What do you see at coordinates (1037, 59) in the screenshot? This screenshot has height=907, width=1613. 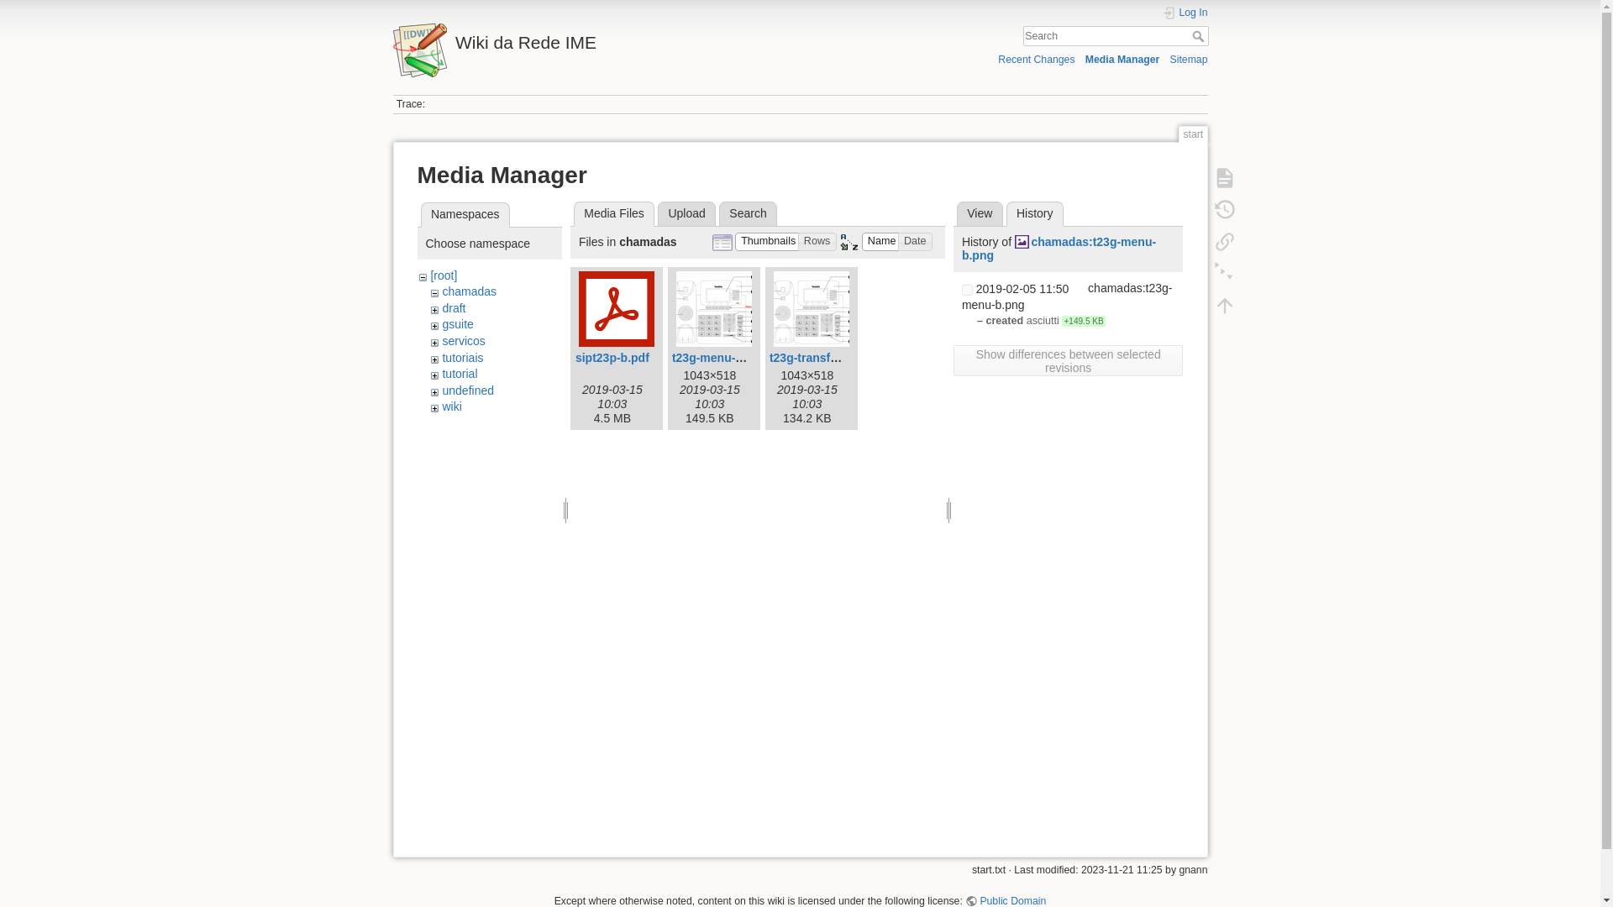 I see `Recent Changes` at bounding box center [1037, 59].